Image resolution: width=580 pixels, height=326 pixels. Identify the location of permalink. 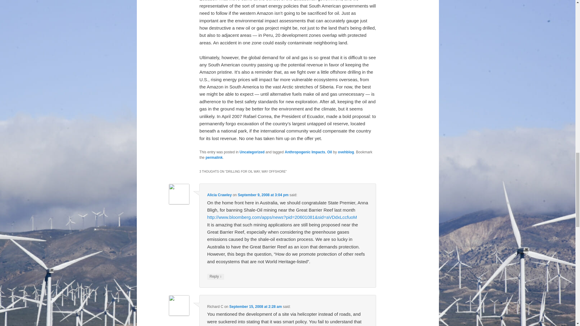
(214, 158).